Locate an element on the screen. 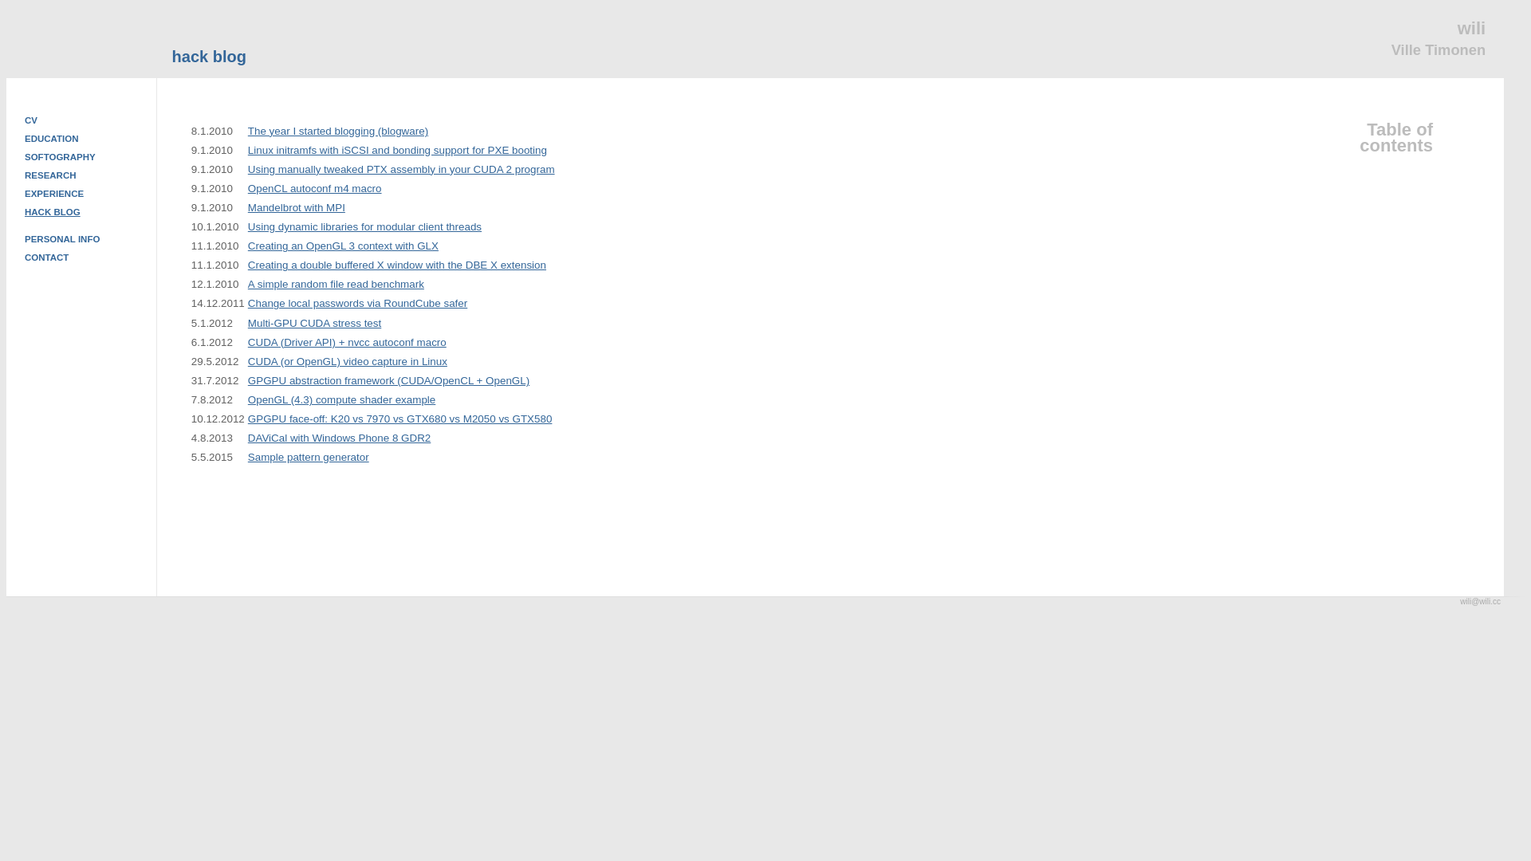  EDUCATION is located at coordinates (52, 139).